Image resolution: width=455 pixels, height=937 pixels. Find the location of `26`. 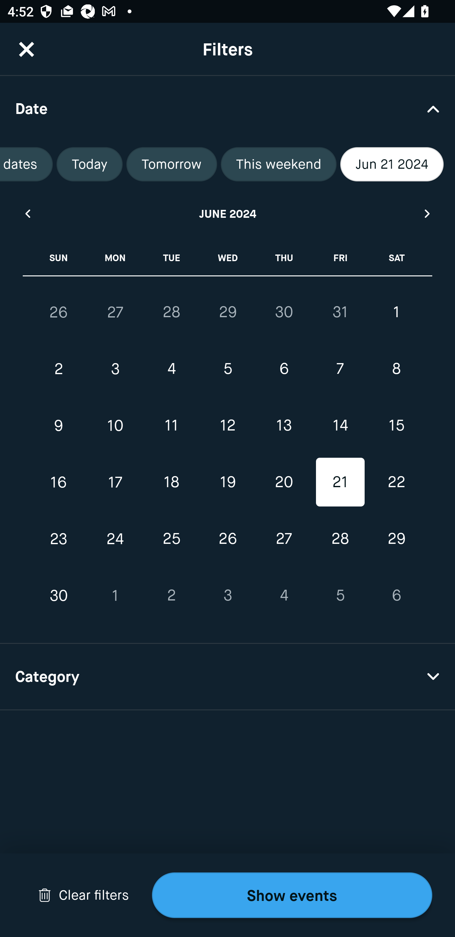

26 is located at coordinates (59, 312).